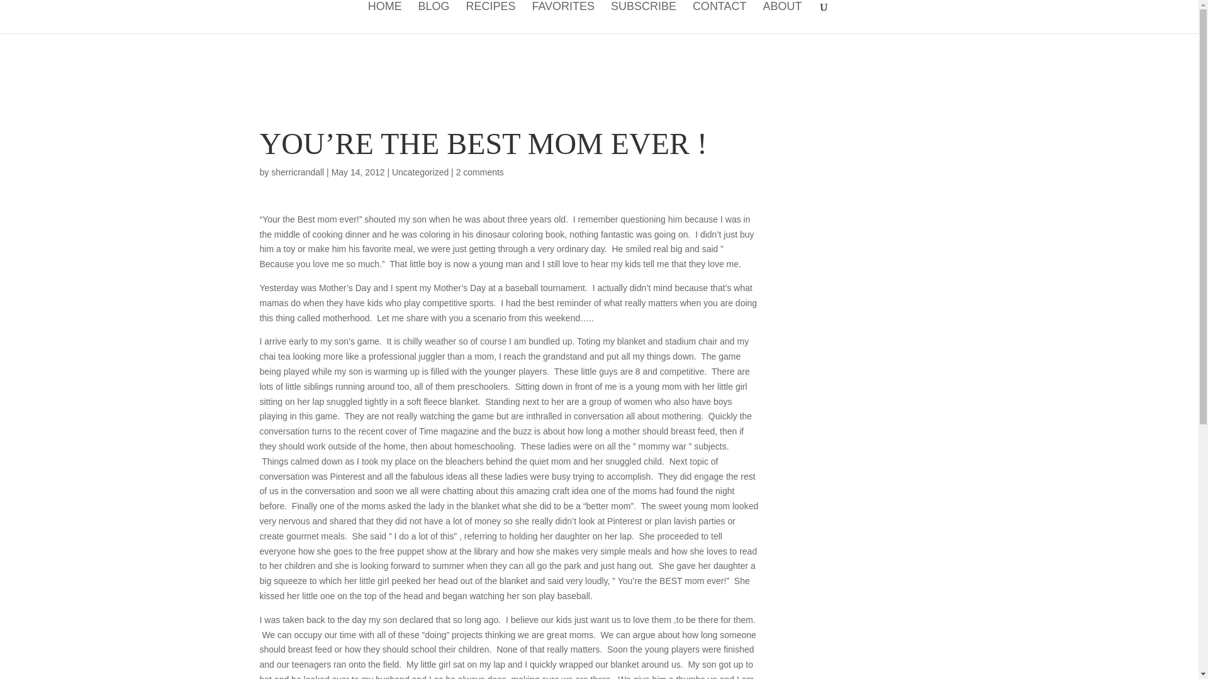 The height and width of the screenshot is (679, 1208). What do you see at coordinates (433, 18) in the screenshot?
I see `BLOG` at bounding box center [433, 18].